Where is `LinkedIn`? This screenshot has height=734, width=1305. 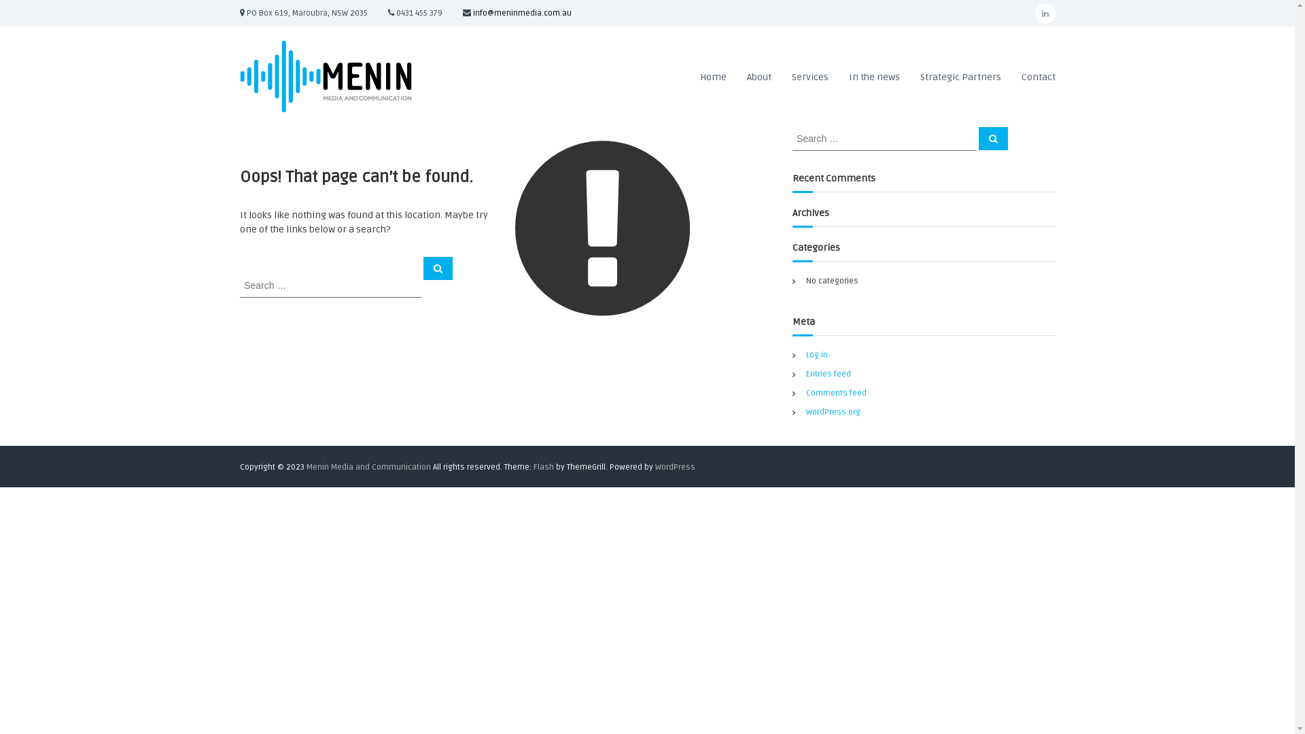 LinkedIn is located at coordinates (1045, 14).